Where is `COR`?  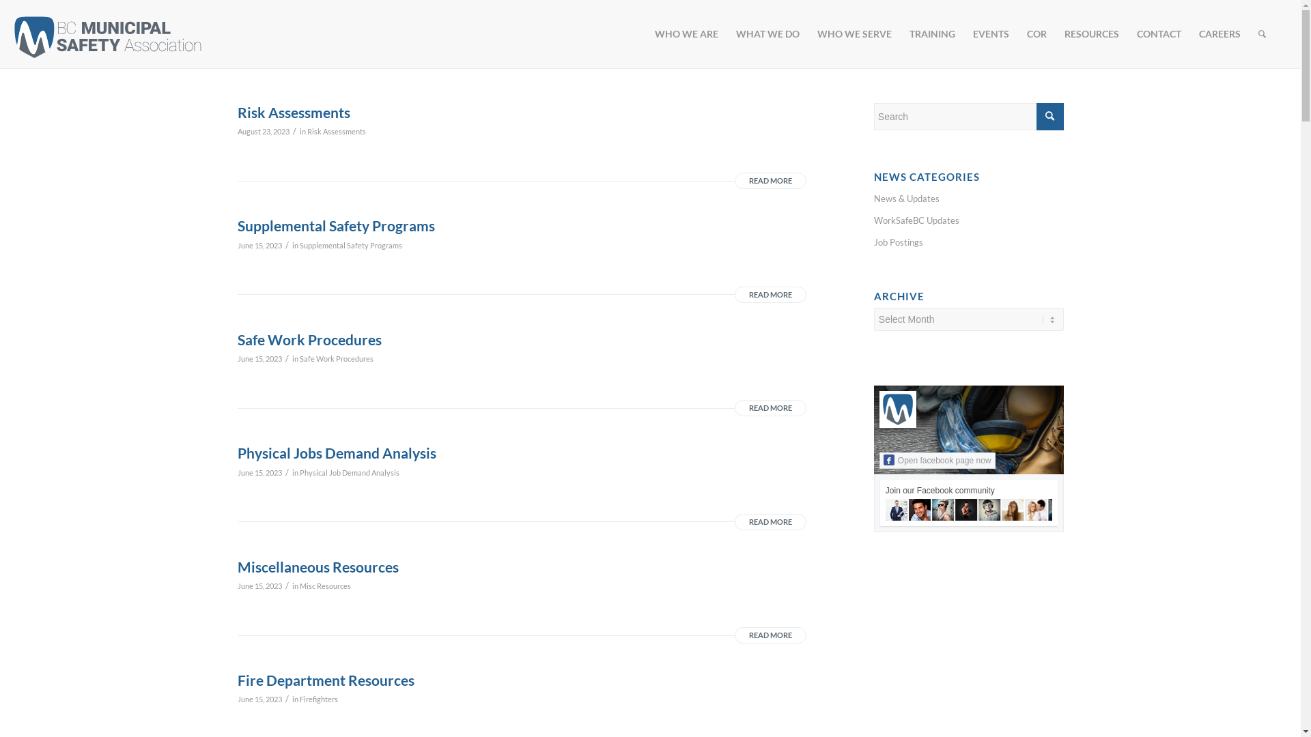 COR is located at coordinates (1037, 34).